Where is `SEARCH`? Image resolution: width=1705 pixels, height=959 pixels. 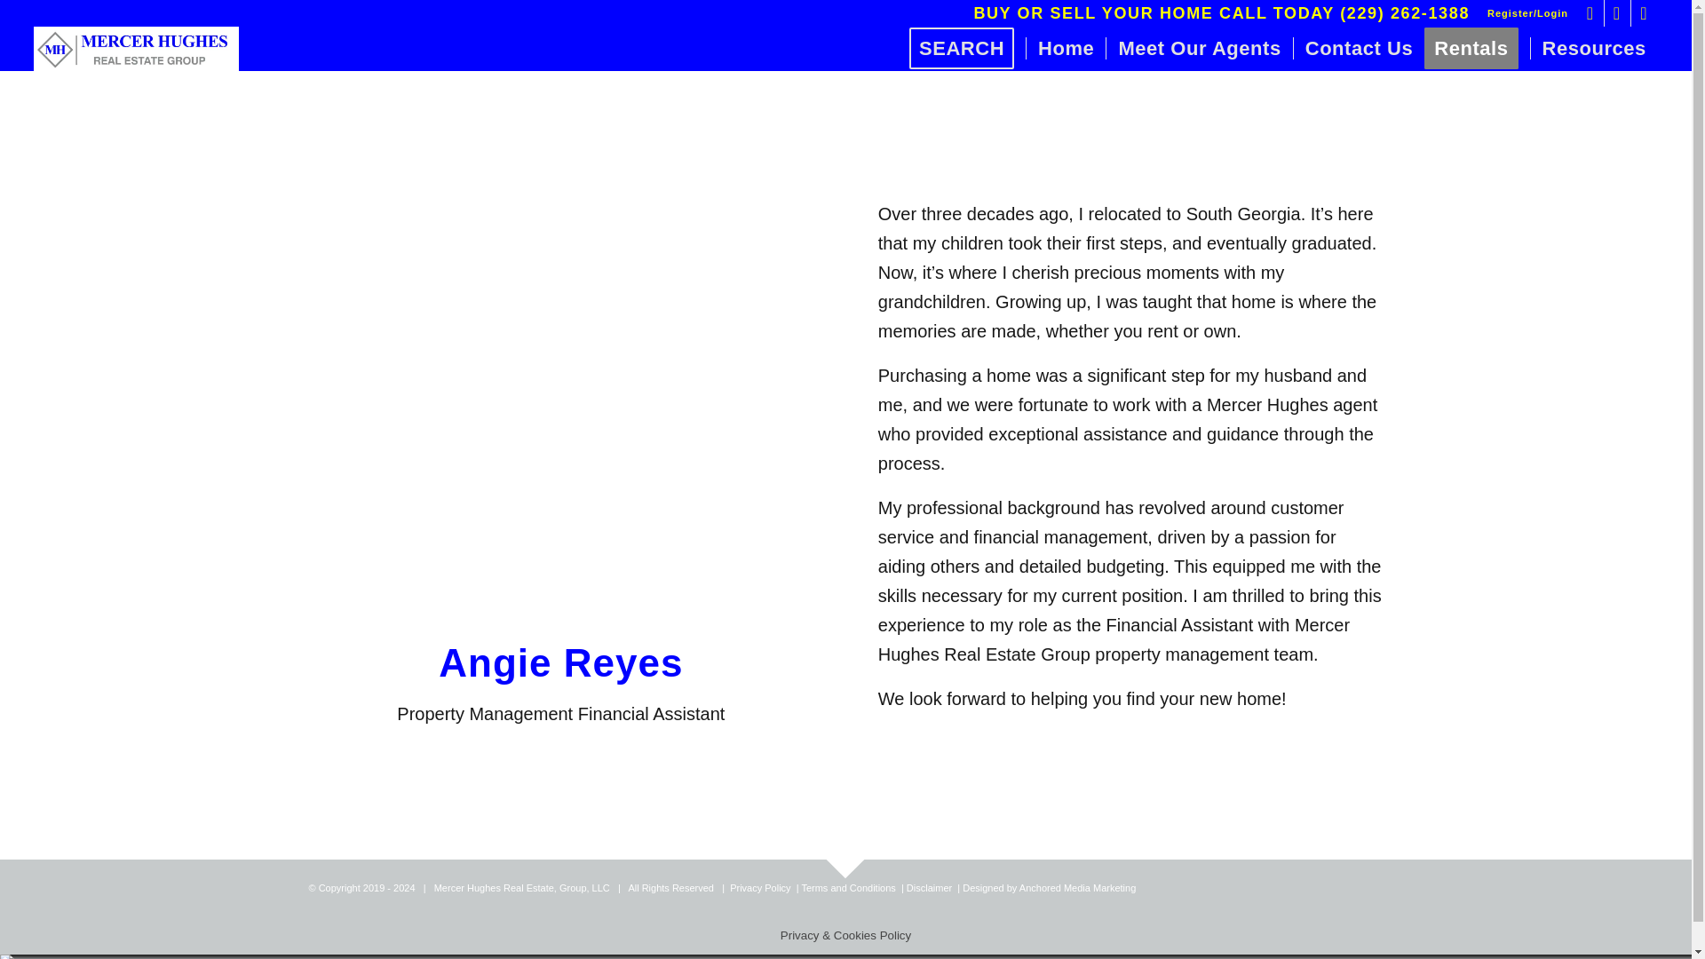
SEARCH is located at coordinates (967, 48).